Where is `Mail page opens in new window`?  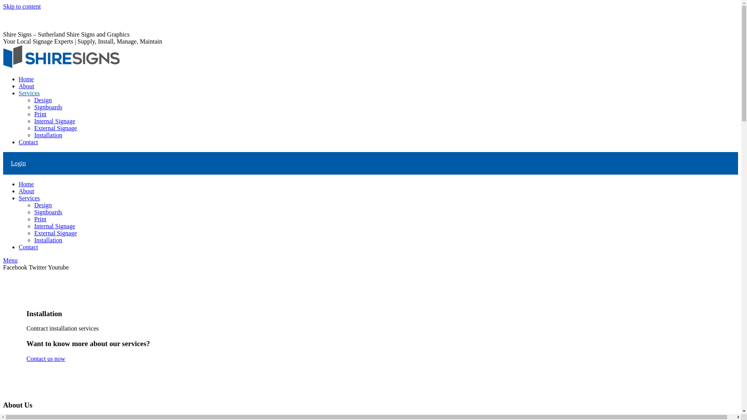 Mail page opens in new window is located at coordinates (229, 27).